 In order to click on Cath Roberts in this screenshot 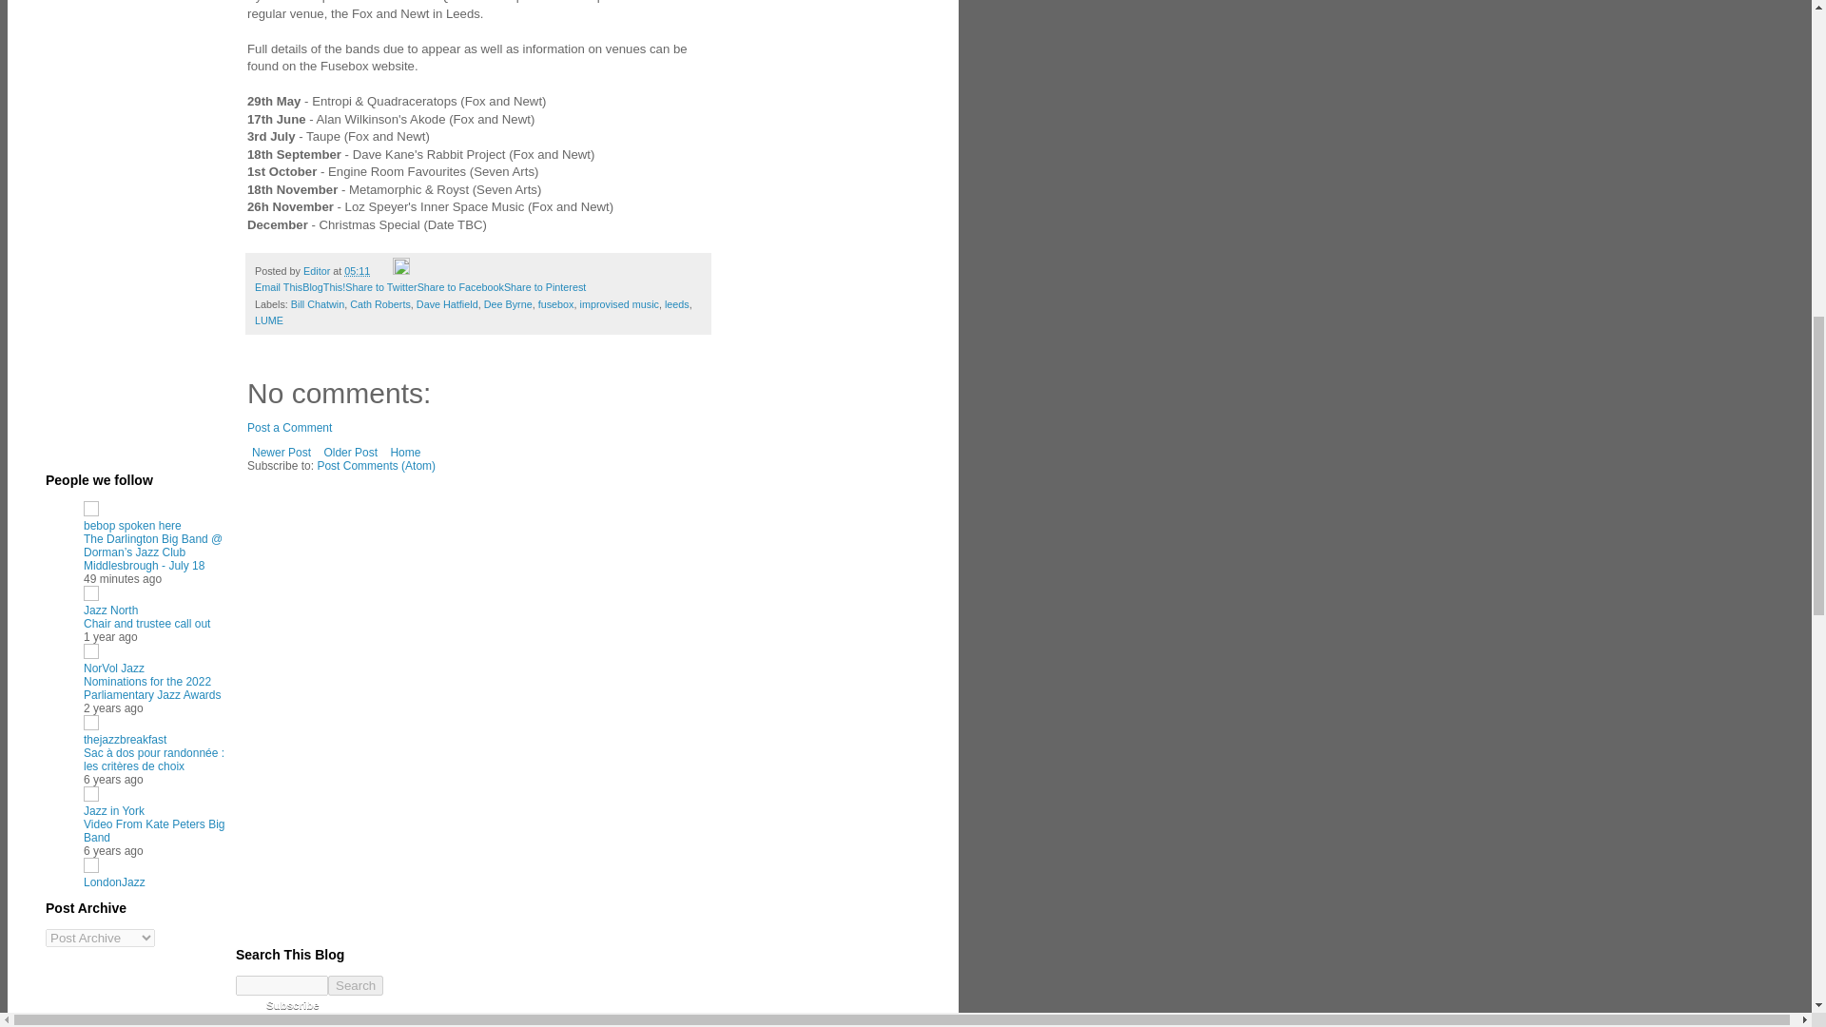, I will do `click(380, 304)`.